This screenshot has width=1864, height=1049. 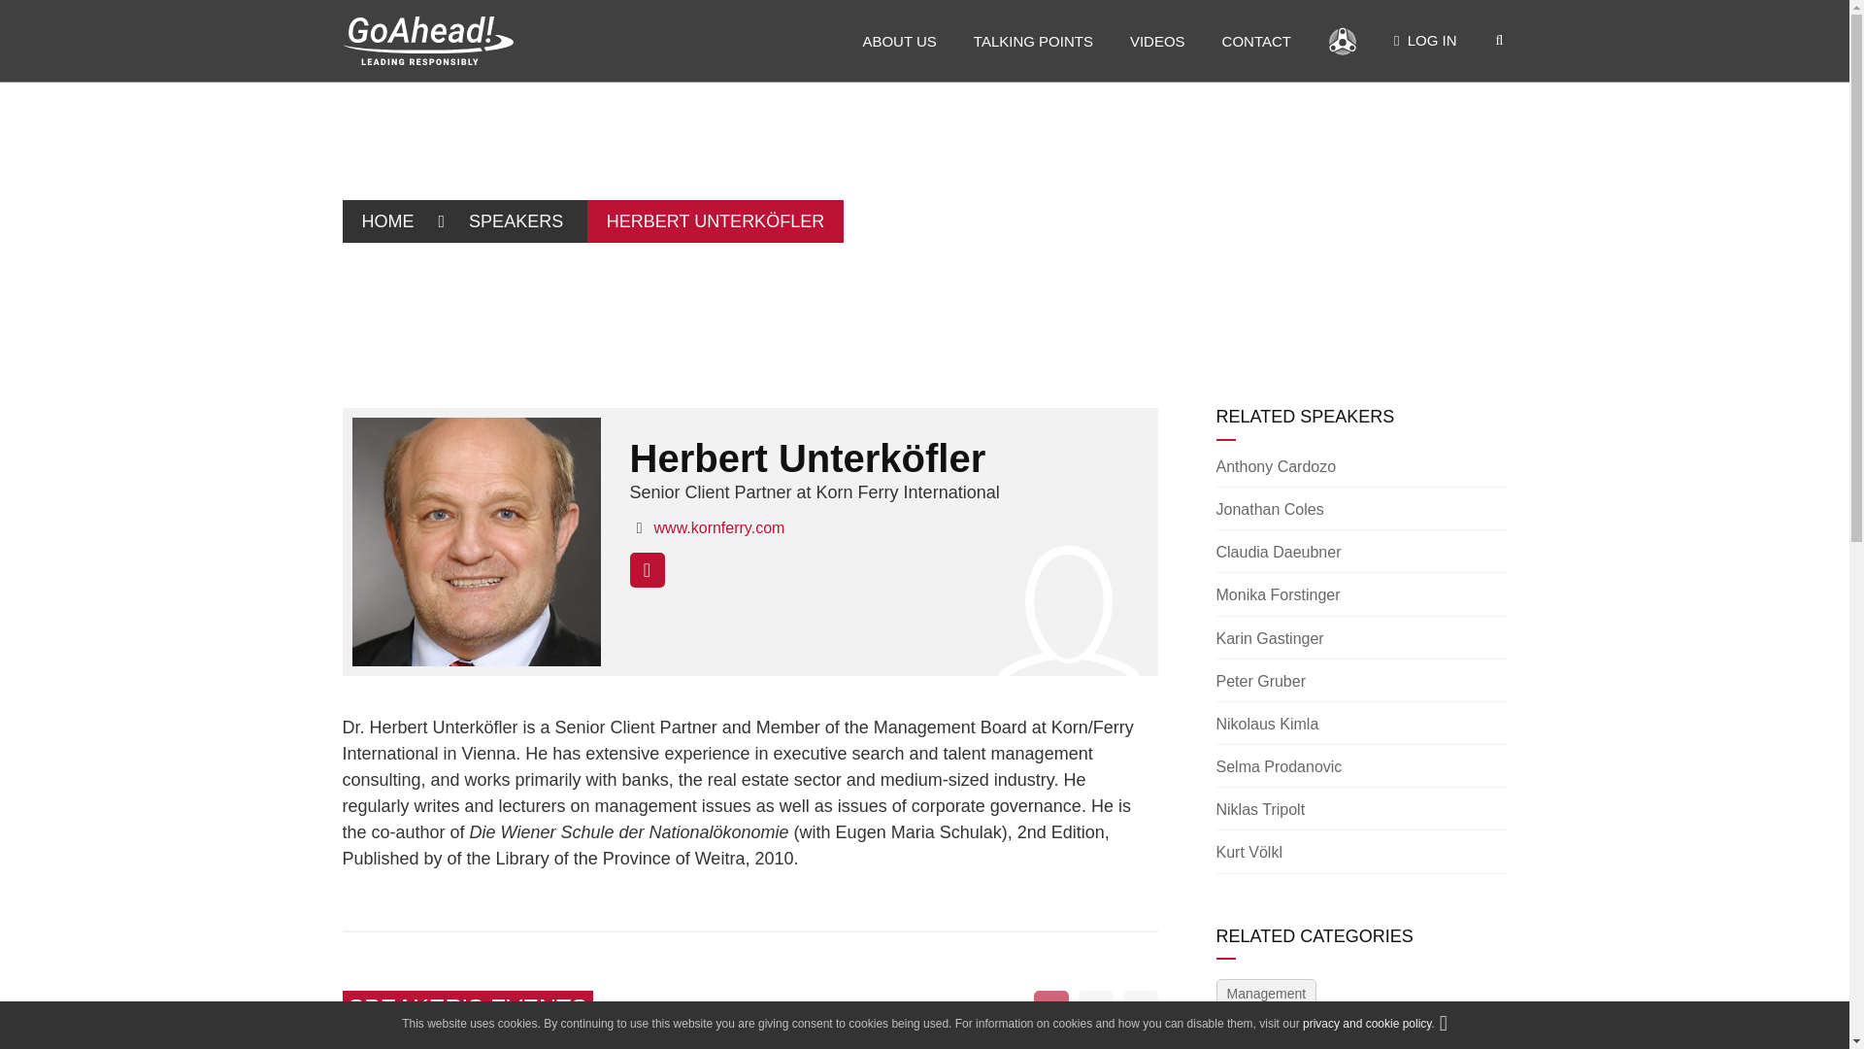 What do you see at coordinates (1256, 41) in the screenshot?
I see `CONTACT` at bounding box center [1256, 41].